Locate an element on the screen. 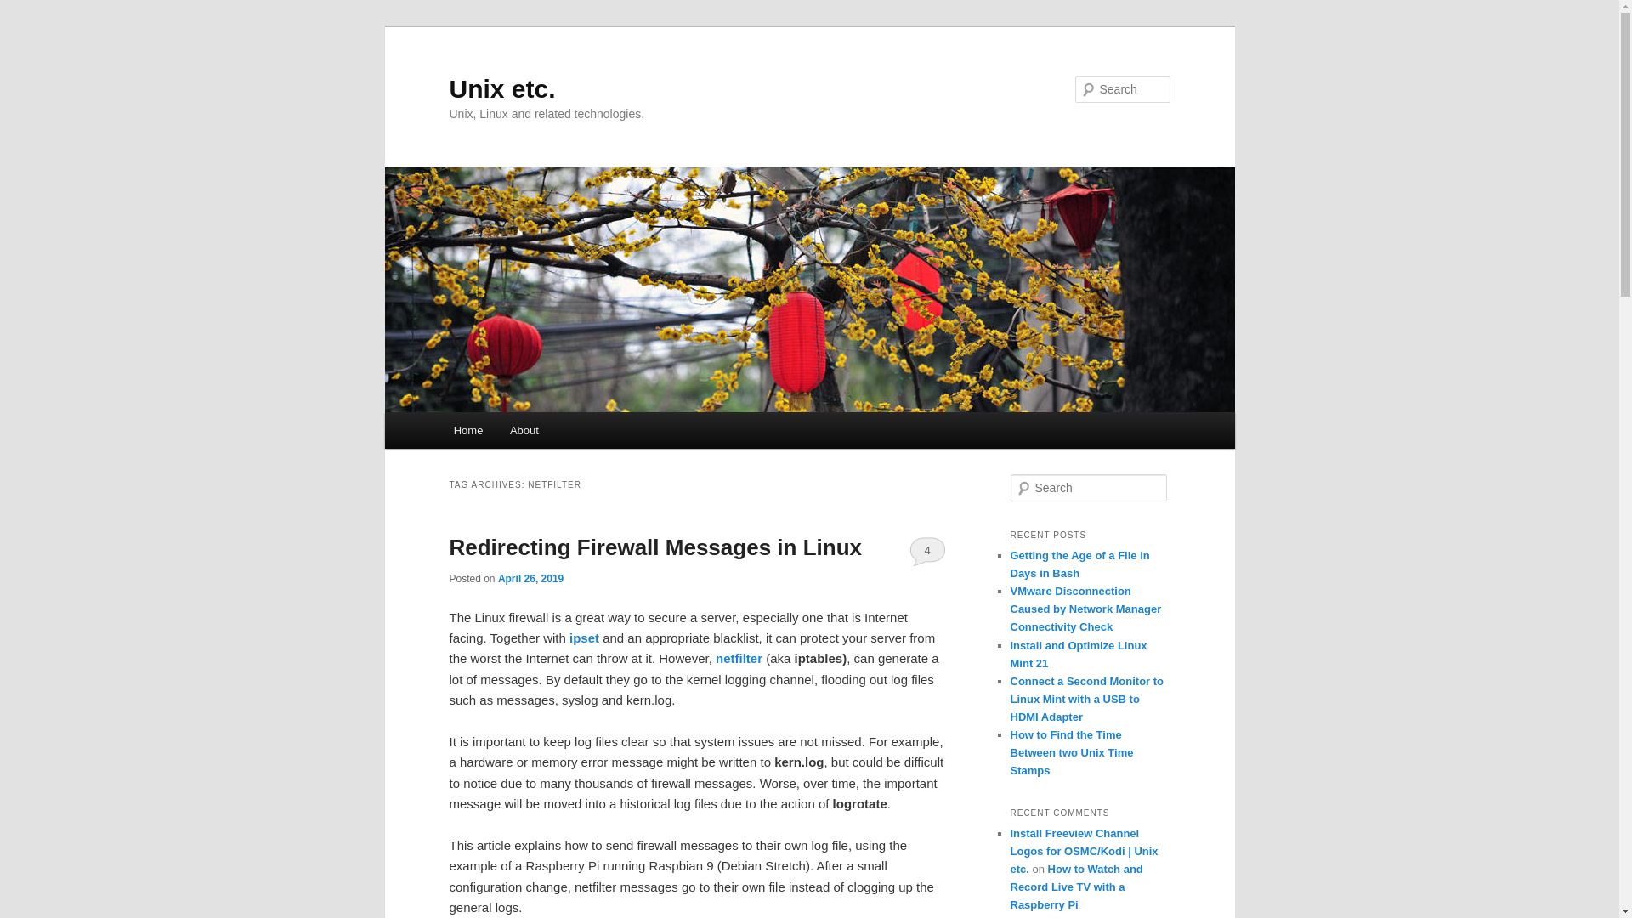  4 is located at coordinates (927, 551).